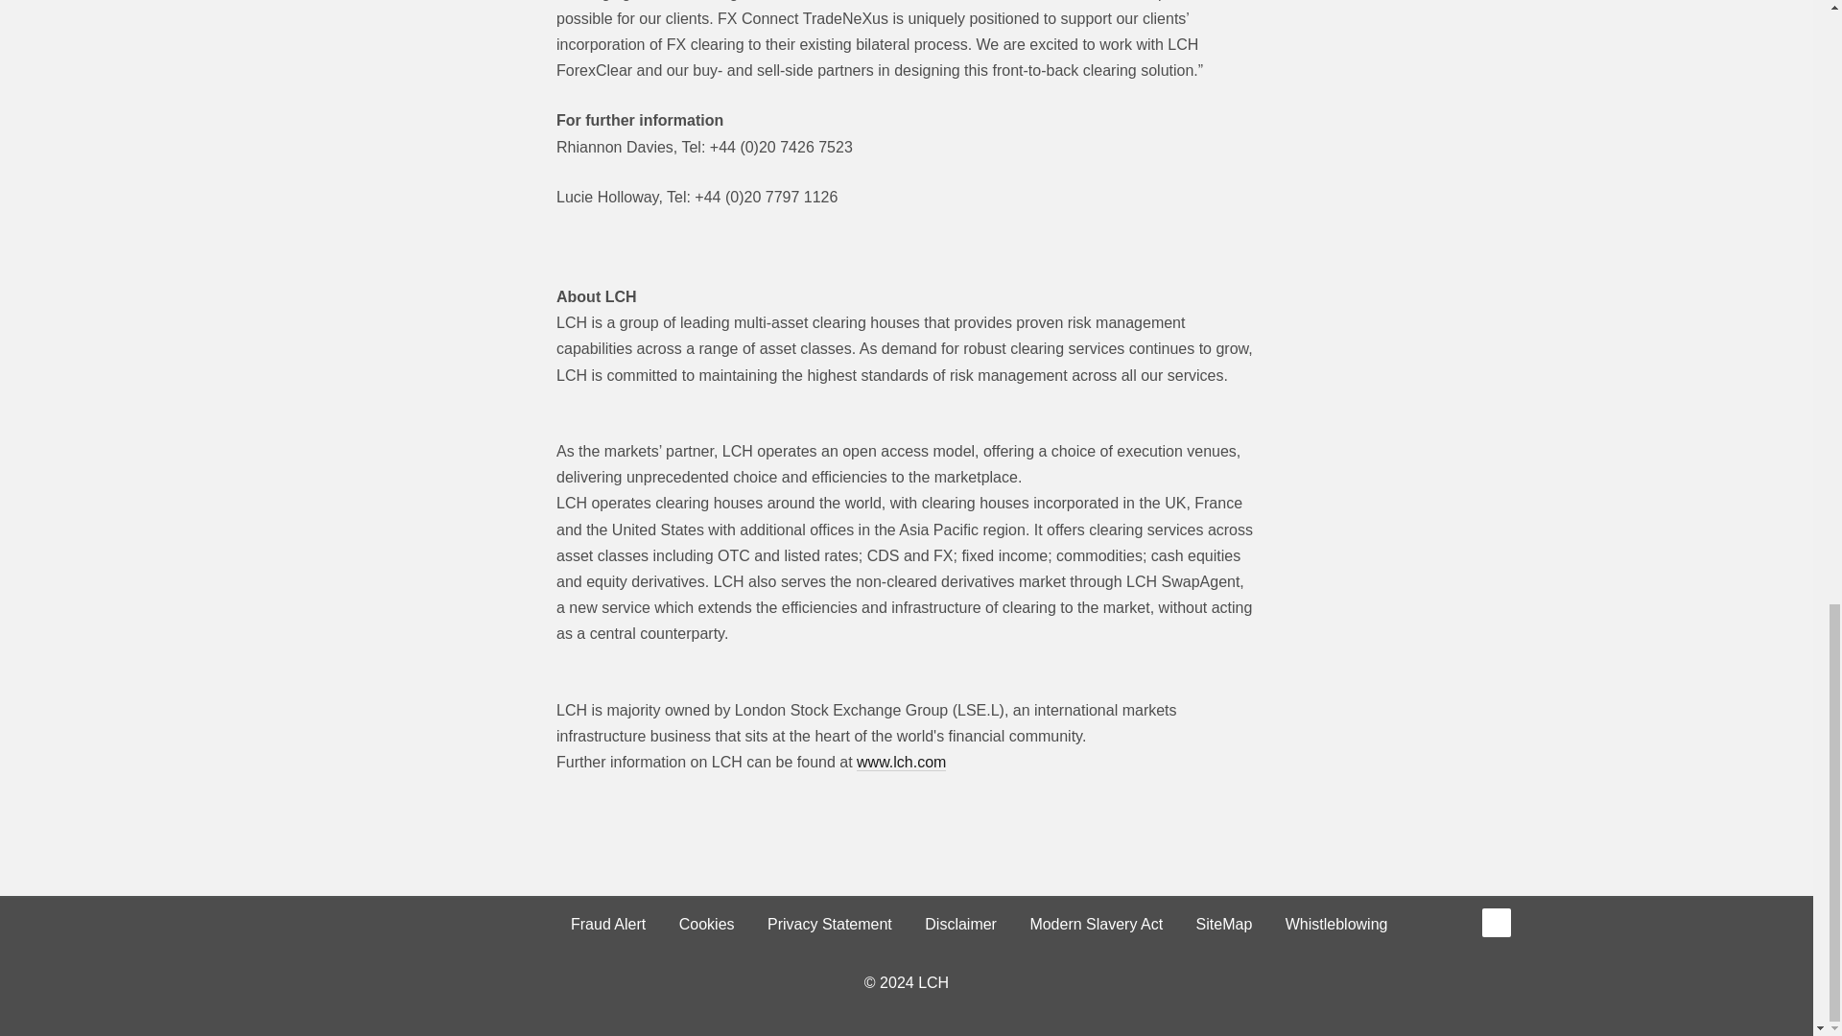 Image resolution: width=1842 pixels, height=1036 pixels. Describe the element at coordinates (1335, 925) in the screenshot. I see `Whistleblowing` at that location.